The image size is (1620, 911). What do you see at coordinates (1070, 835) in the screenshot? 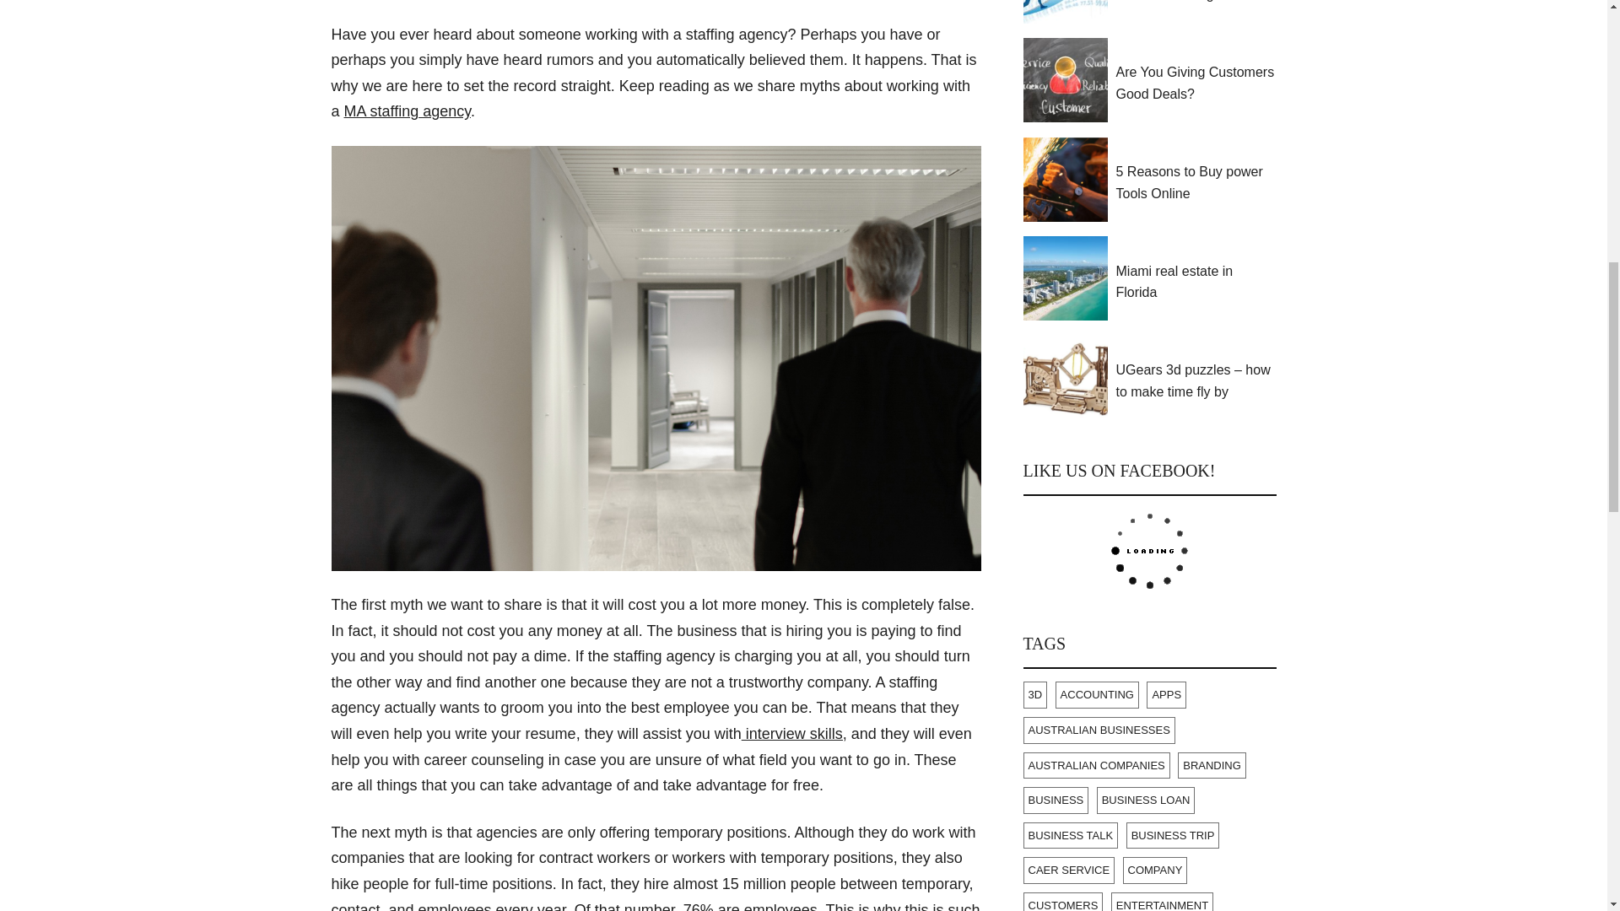
I see `BUSINESS TALK` at bounding box center [1070, 835].